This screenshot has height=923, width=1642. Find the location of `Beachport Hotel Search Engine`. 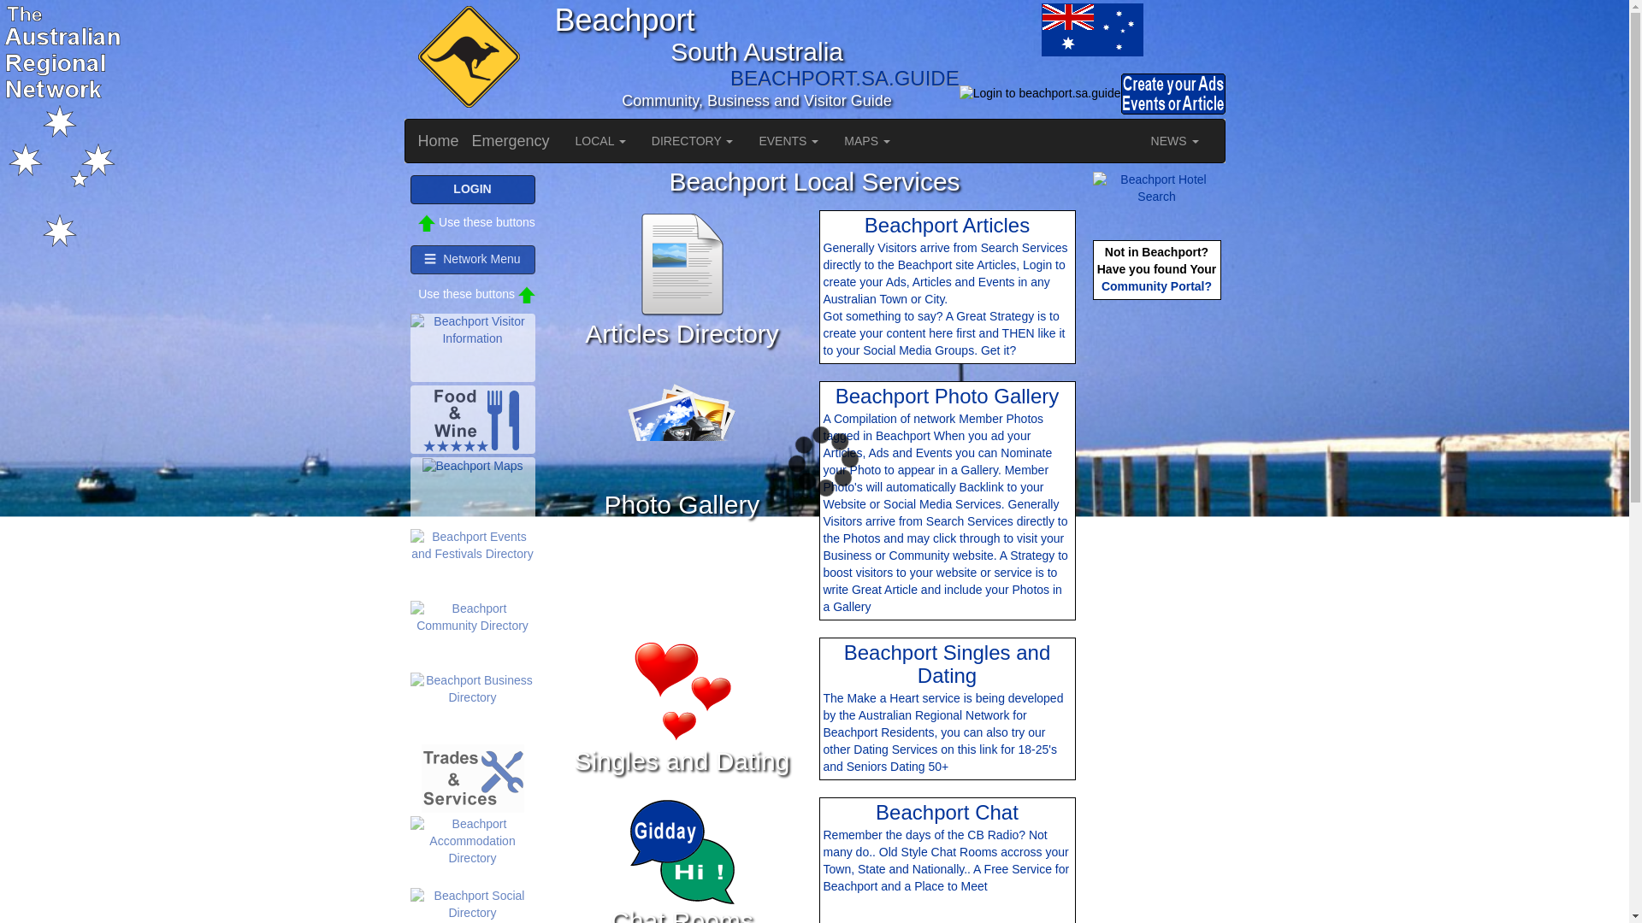

Beachport Hotel Search Engine is located at coordinates (1157, 188).